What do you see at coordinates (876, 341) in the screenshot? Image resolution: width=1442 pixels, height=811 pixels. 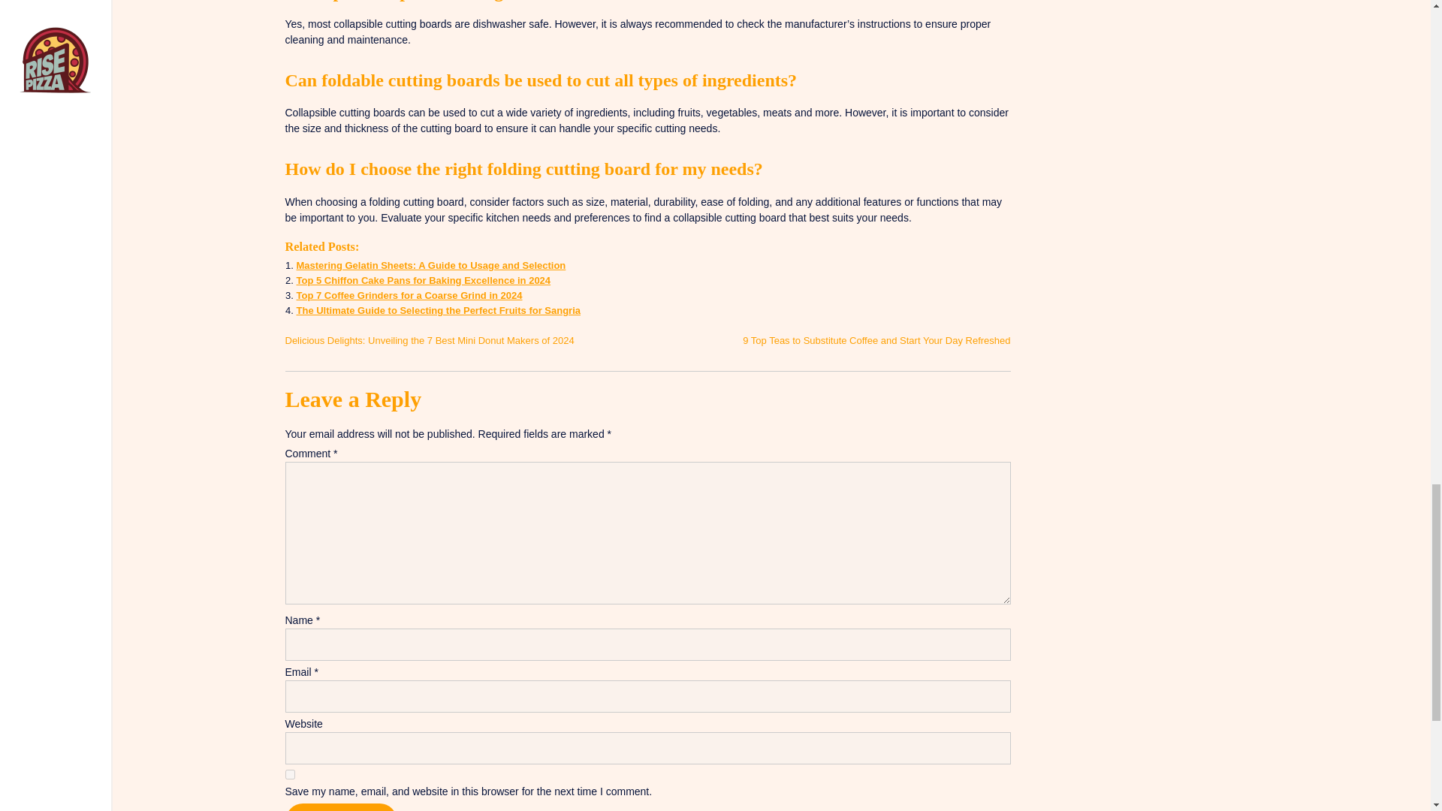 I see `9 Top Teas to Substitute Coffee and Start Your Day Refreshed` at bounding box center [876, 341].